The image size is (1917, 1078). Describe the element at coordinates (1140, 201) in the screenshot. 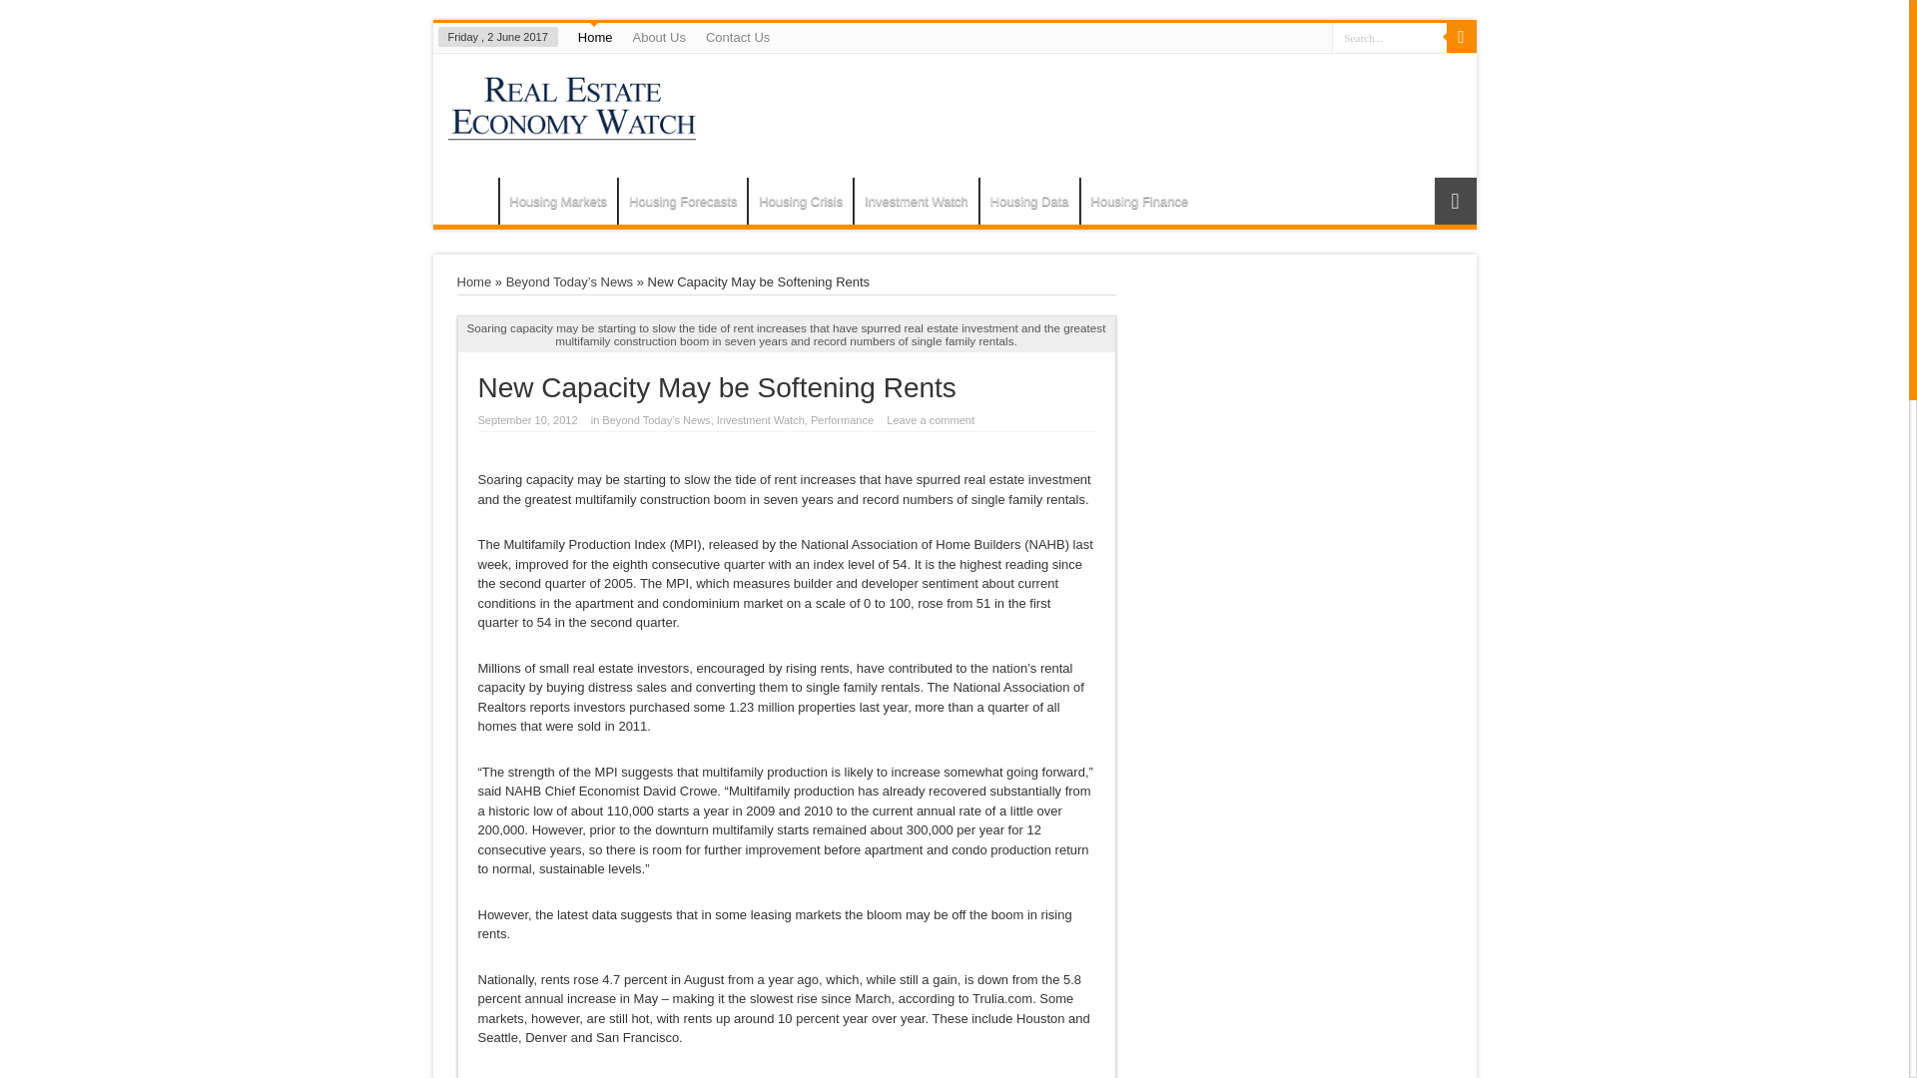

I see `Housing Finance` at that location.